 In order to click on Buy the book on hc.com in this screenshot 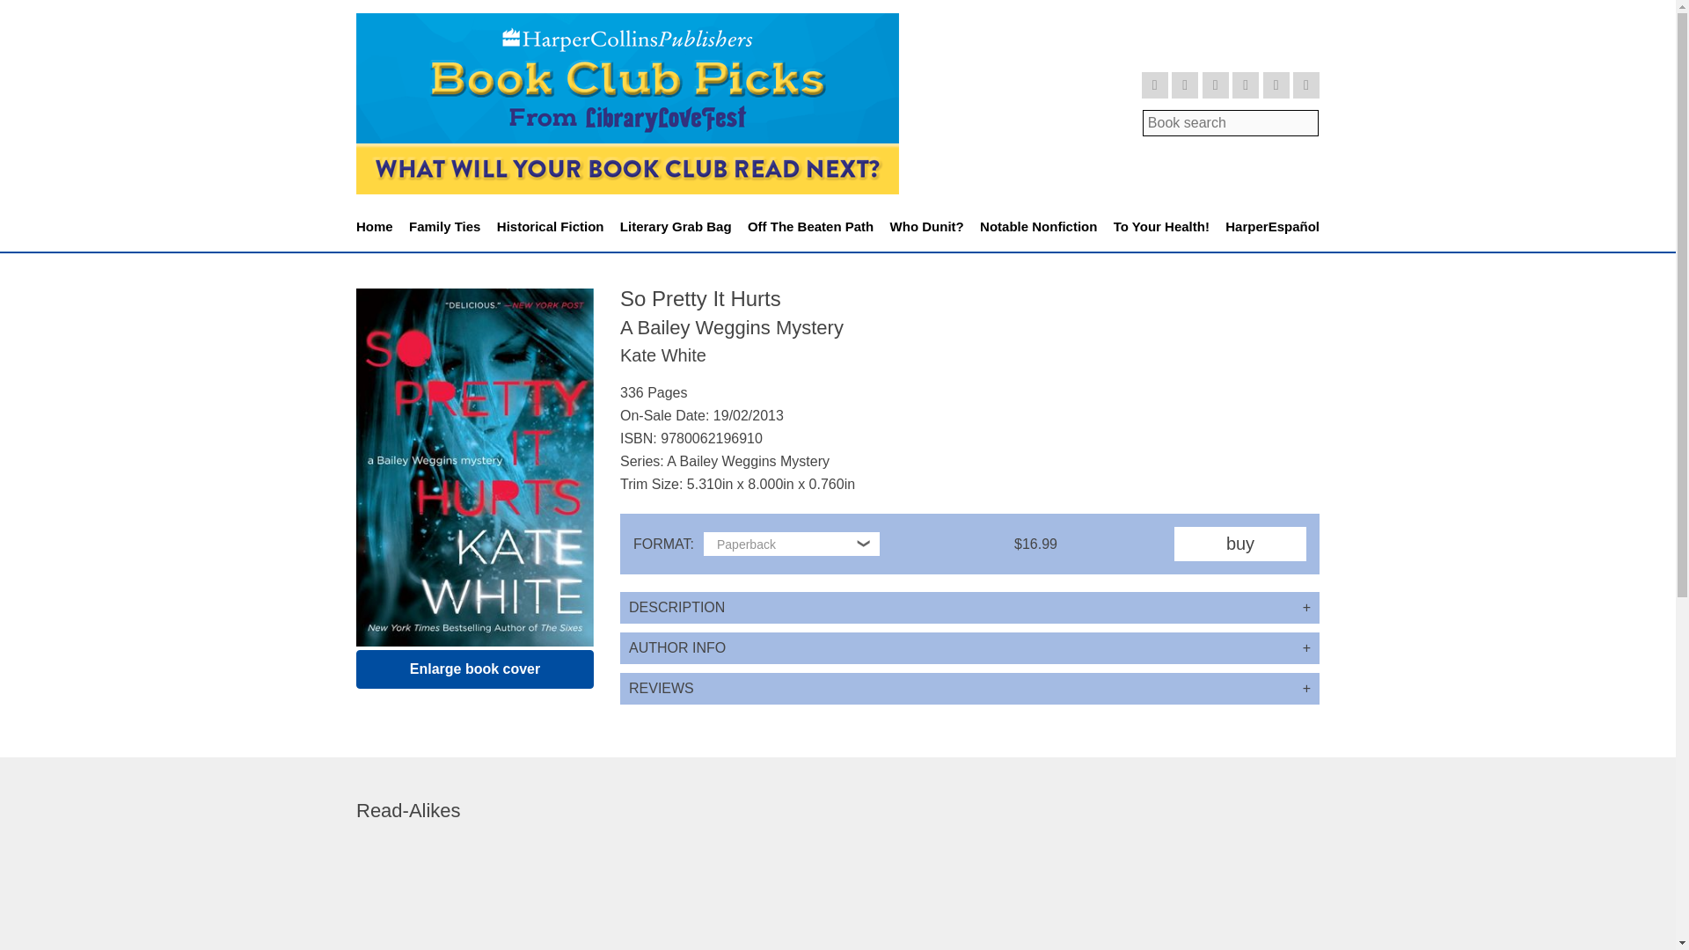, I will do `click(1239, 544)`.